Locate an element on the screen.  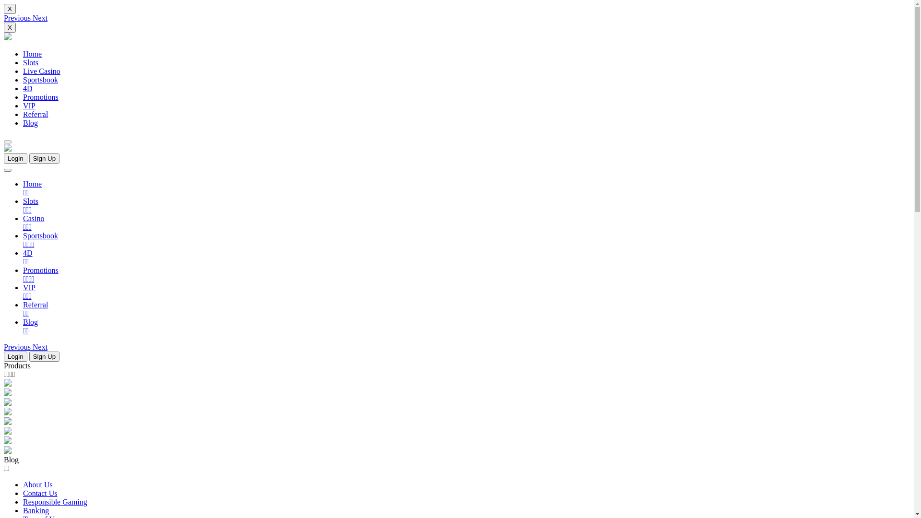
Banking is located at coordinates (36, 510).